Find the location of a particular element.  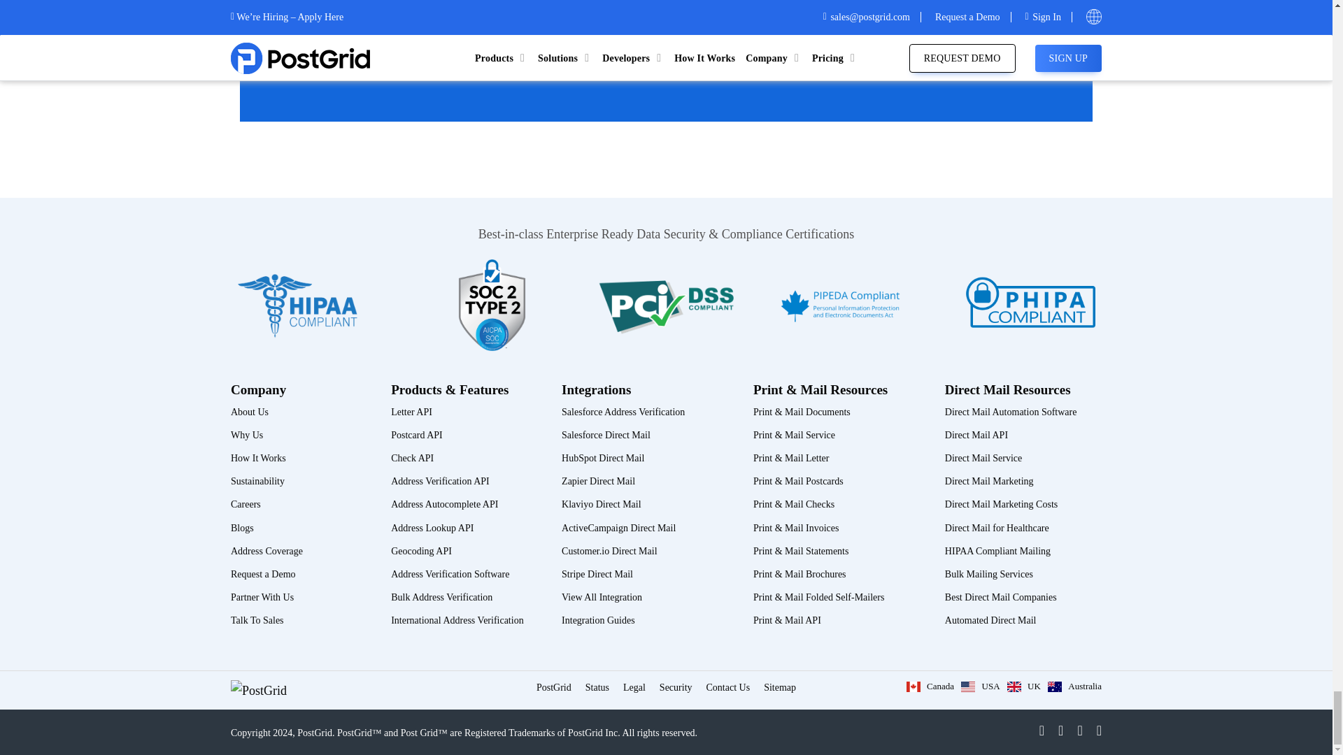

PostGrid is located at coordinates (259, 691).